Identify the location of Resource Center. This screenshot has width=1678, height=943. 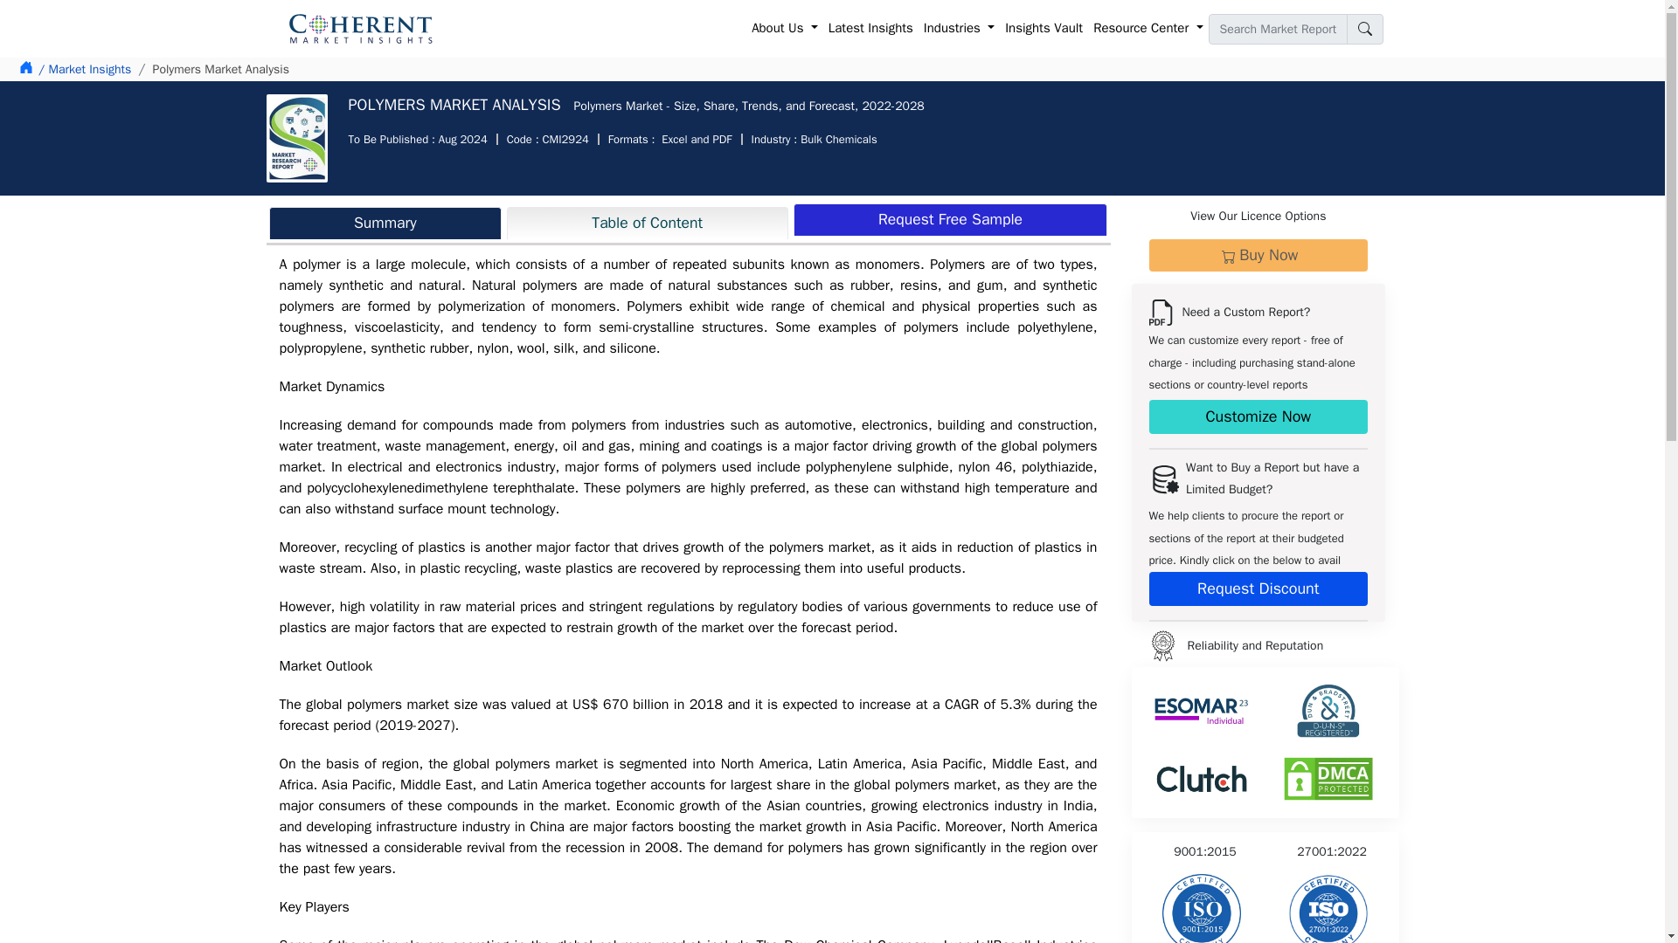
(1148, 29).